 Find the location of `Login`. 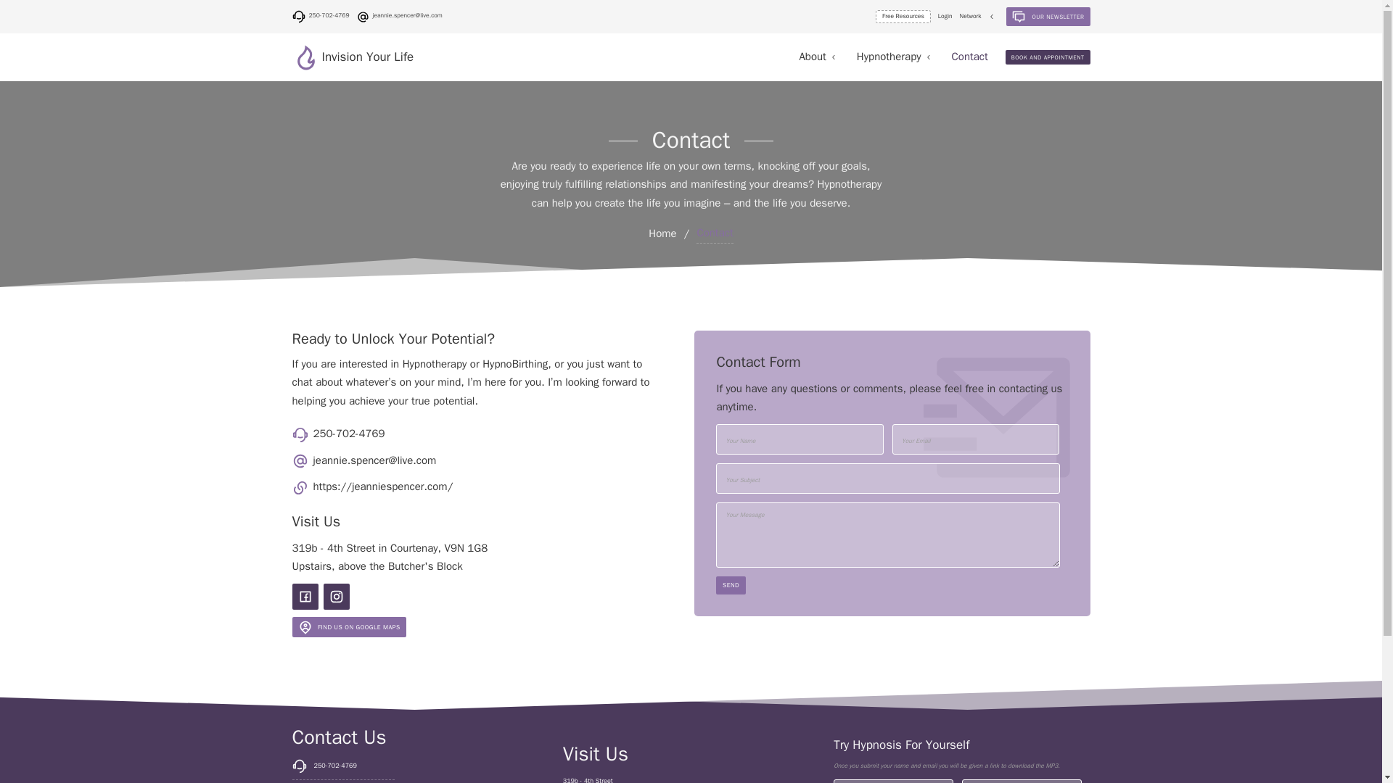

Login is located at coordinates (945, 17).